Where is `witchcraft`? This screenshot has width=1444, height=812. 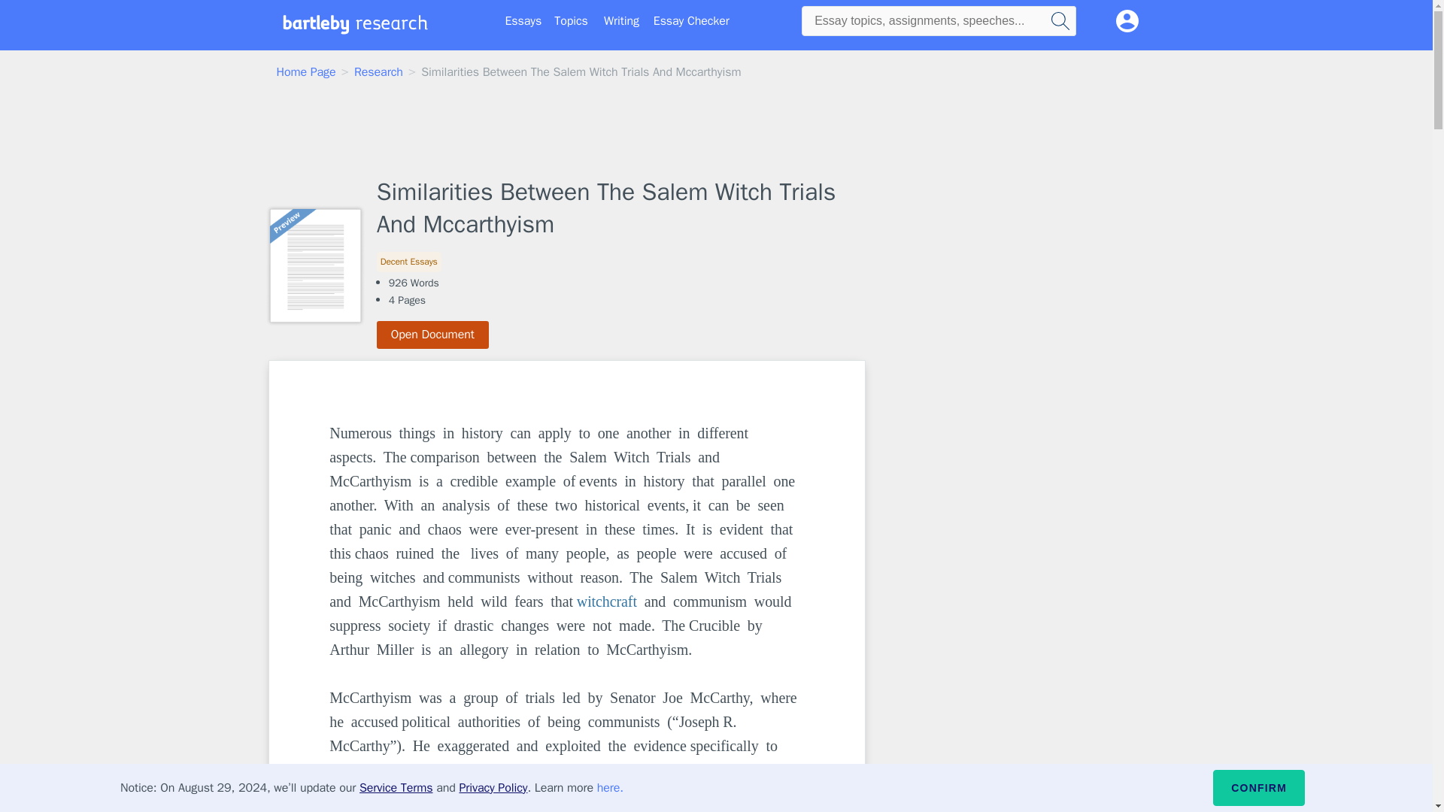
witchcraft is located at coordinates (606, 601).